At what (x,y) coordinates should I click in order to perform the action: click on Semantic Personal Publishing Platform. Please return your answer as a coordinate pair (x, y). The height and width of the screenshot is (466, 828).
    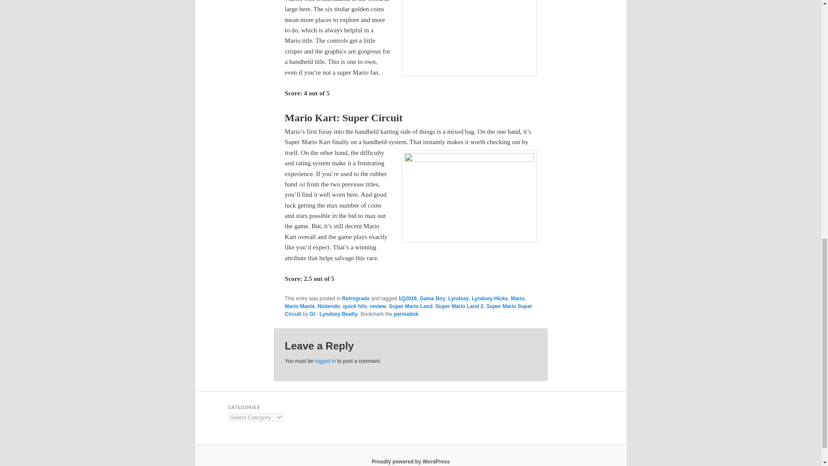
    Looking at the image, I should click on (411, 461).